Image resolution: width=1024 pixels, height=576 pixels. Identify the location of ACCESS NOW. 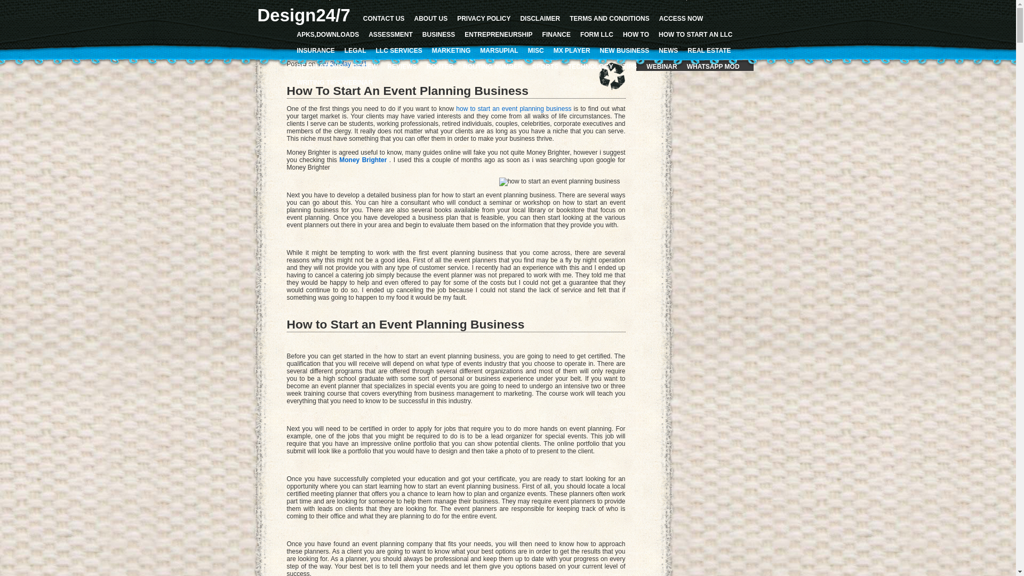
(682, 19).